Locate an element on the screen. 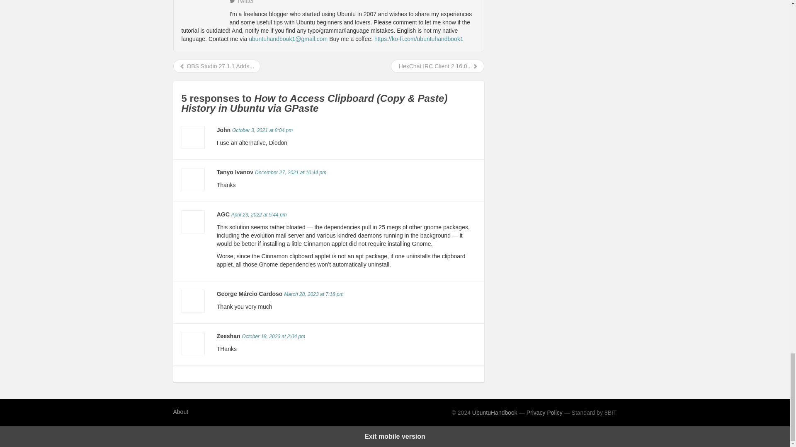   HexChat IRC Client 2.16.0... is located at coordinates (438, 66).